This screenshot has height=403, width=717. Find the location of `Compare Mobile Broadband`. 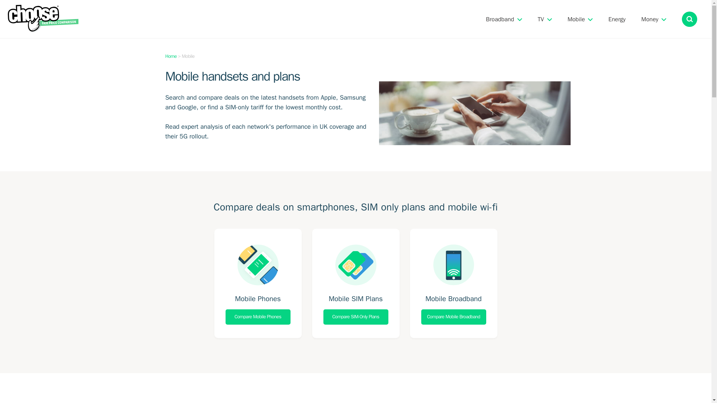

Compare Mobile Broadband is located at coordinates (453, 317).